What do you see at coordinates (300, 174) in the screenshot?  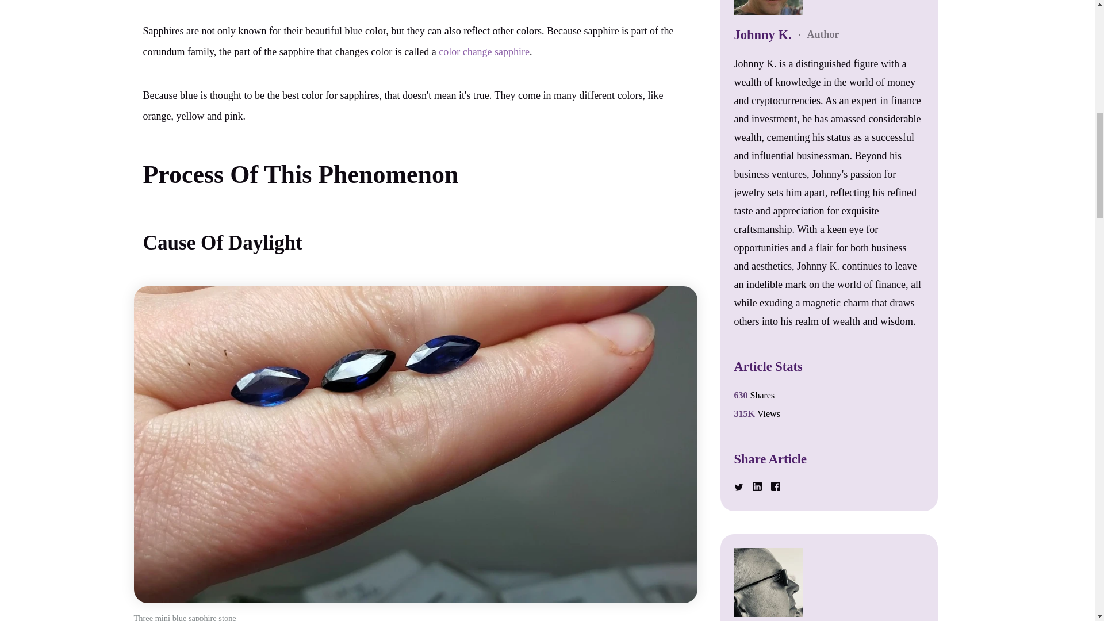 I see `Process Of This Phenomenon` at bounding box center [300, 174].